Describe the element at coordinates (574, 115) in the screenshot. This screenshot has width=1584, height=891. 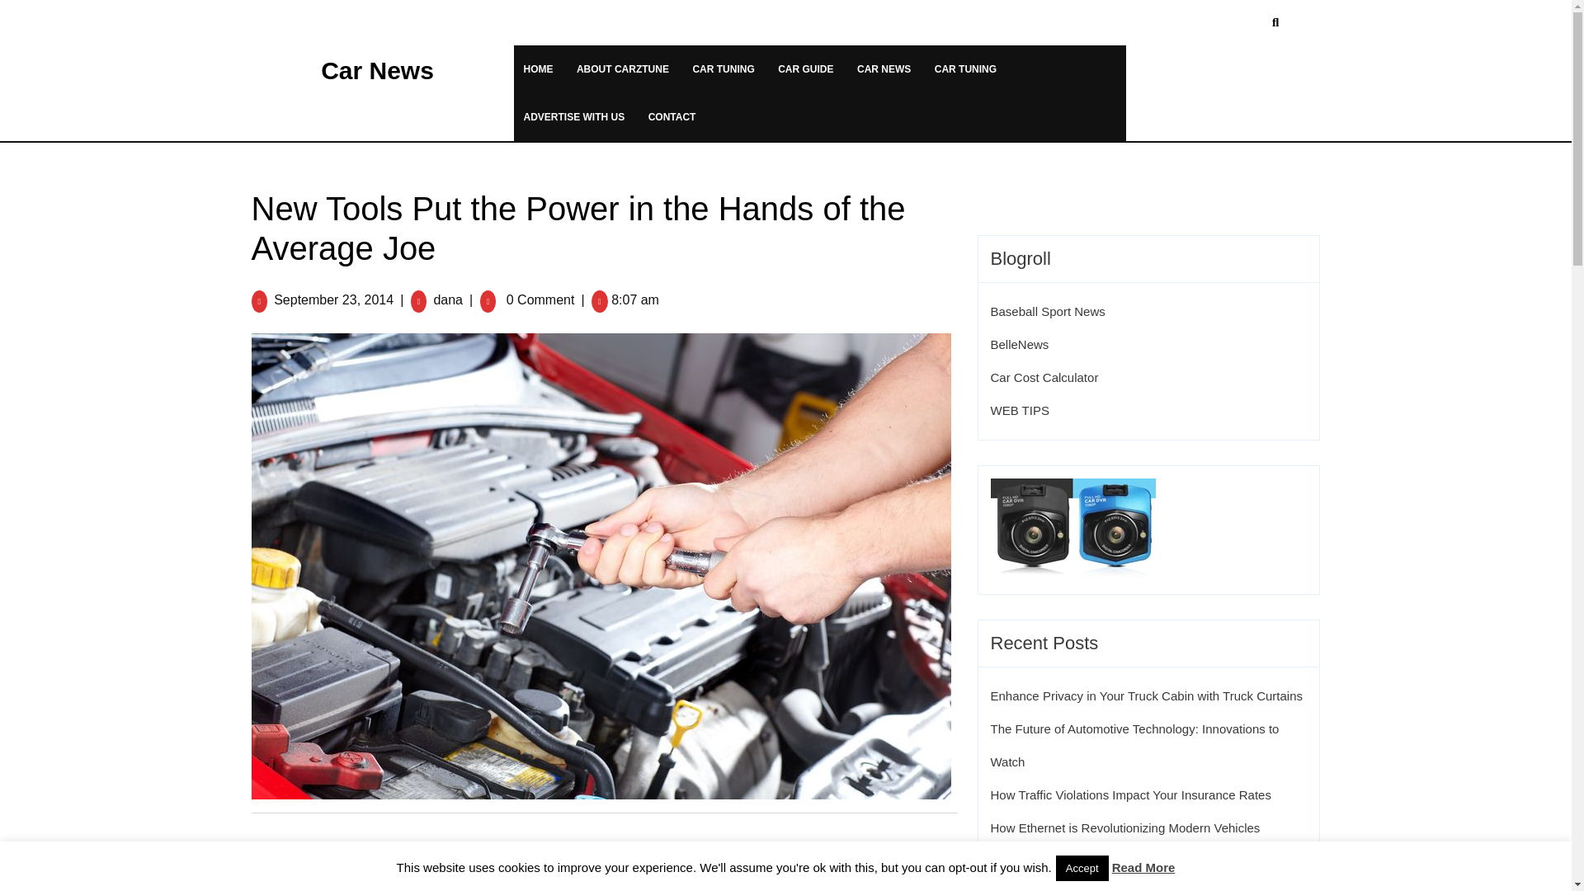
I see `ADVERTISE WITH US` at that location.